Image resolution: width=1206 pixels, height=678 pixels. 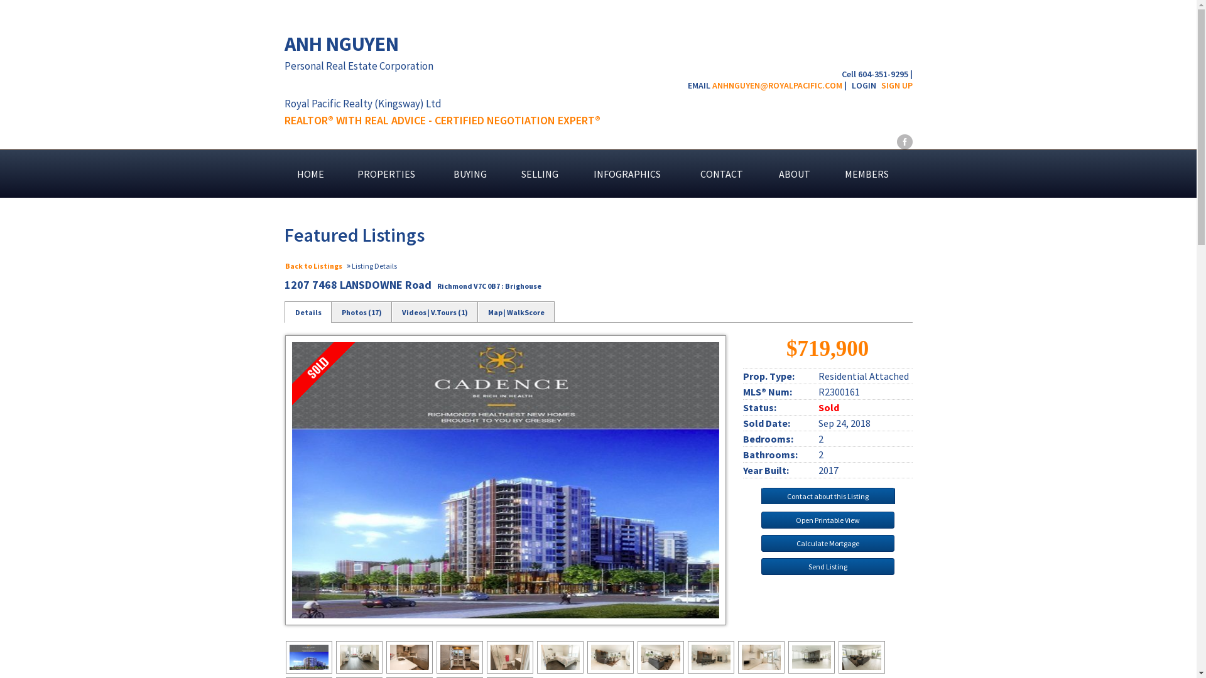 I want to click on Contact about this Listing, so click(x=828, y=495).